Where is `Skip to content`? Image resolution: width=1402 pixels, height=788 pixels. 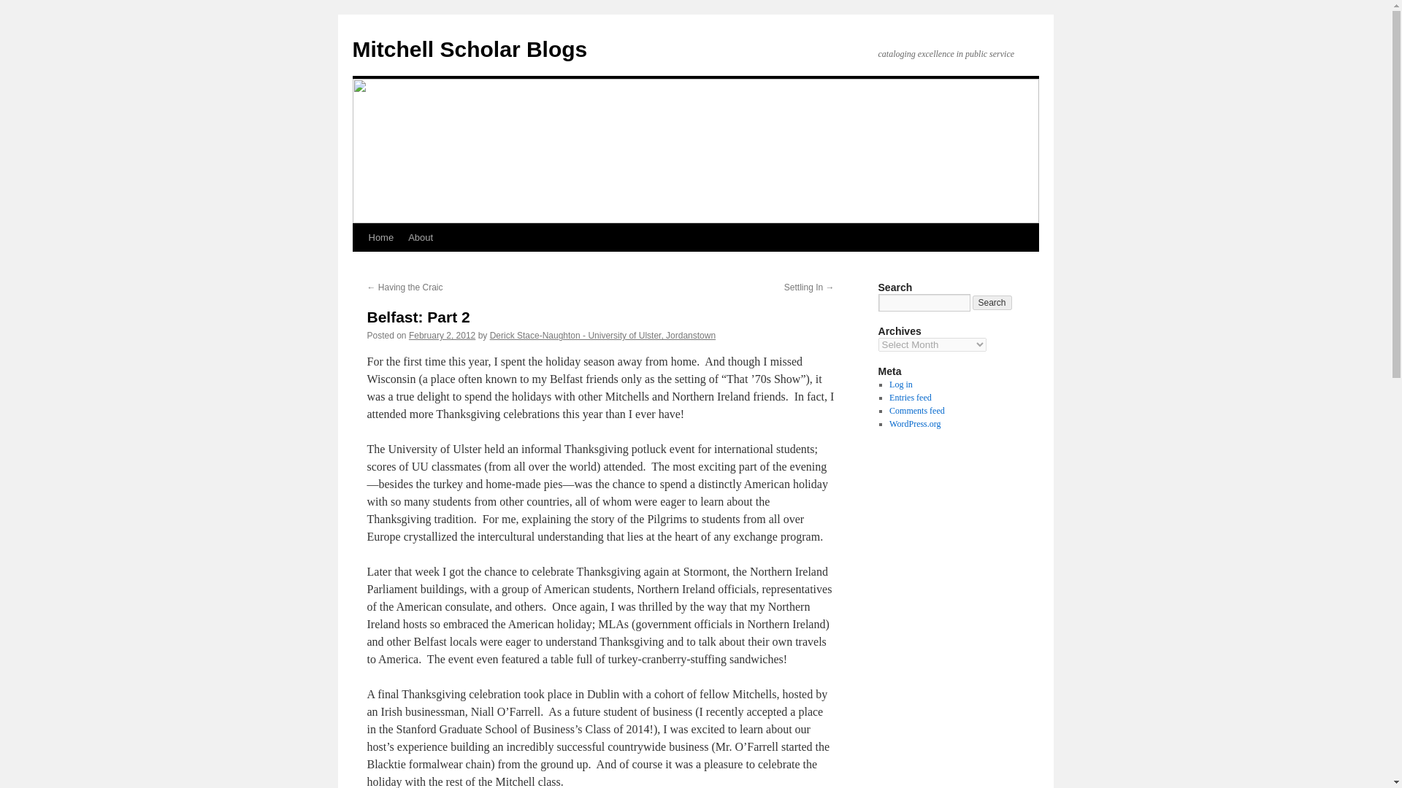
Skip to content is located at coordinates (359, 264).